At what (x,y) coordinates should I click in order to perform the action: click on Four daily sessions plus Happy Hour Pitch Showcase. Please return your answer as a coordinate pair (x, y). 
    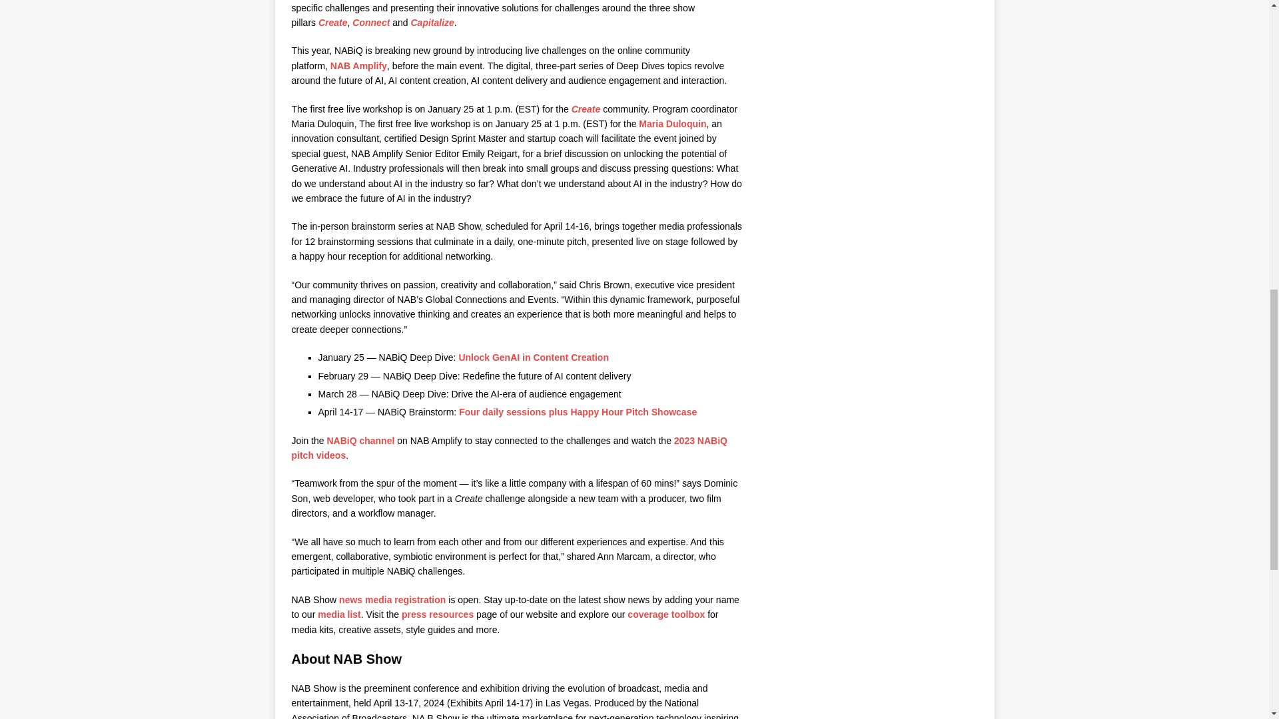
    Looking at the image, I should click on (578, 412).